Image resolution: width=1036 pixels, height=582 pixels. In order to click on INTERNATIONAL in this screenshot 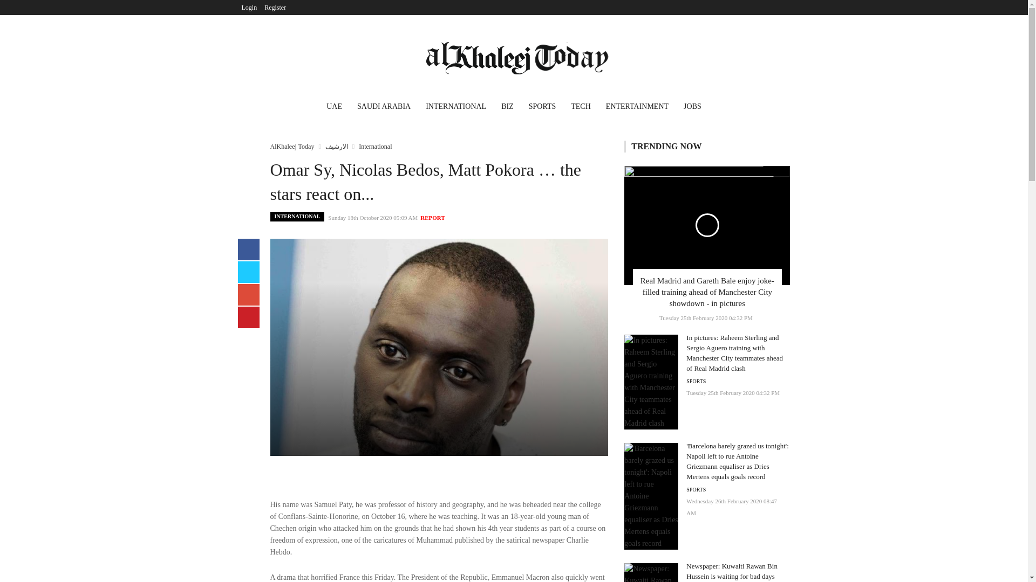, I will do `click(456, 108)`.